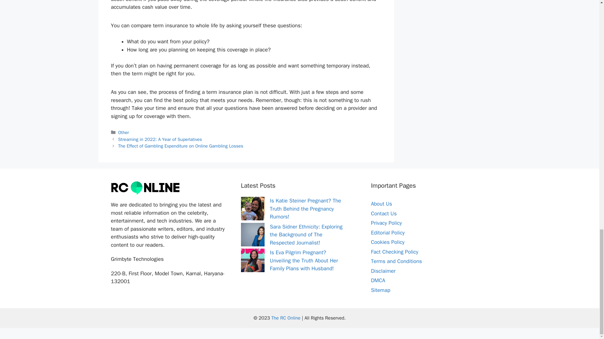 Image resolution: width=604 pixels, height=339 pixels. I want to click on Cookies Policy, so click(388, 242).